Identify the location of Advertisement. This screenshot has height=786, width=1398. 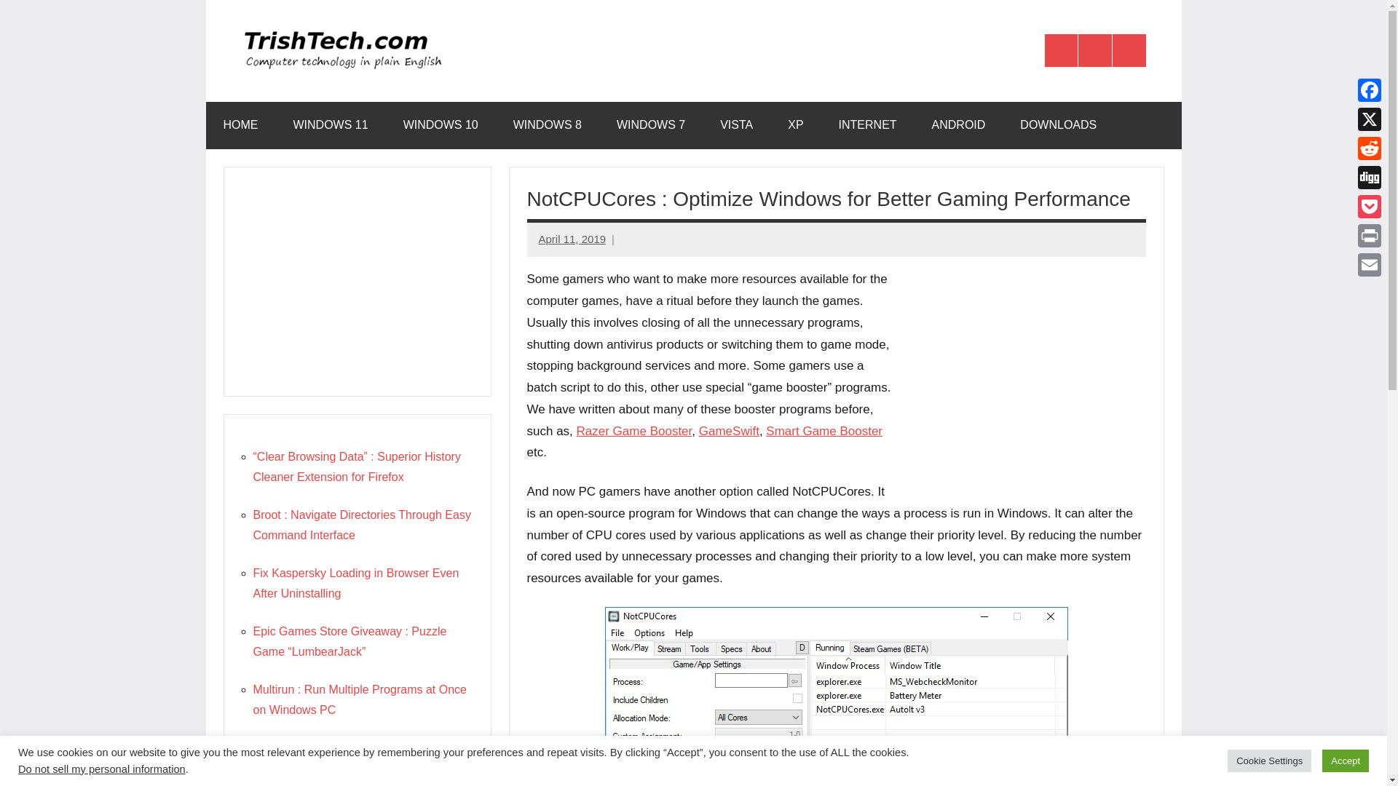
(1024, 376).